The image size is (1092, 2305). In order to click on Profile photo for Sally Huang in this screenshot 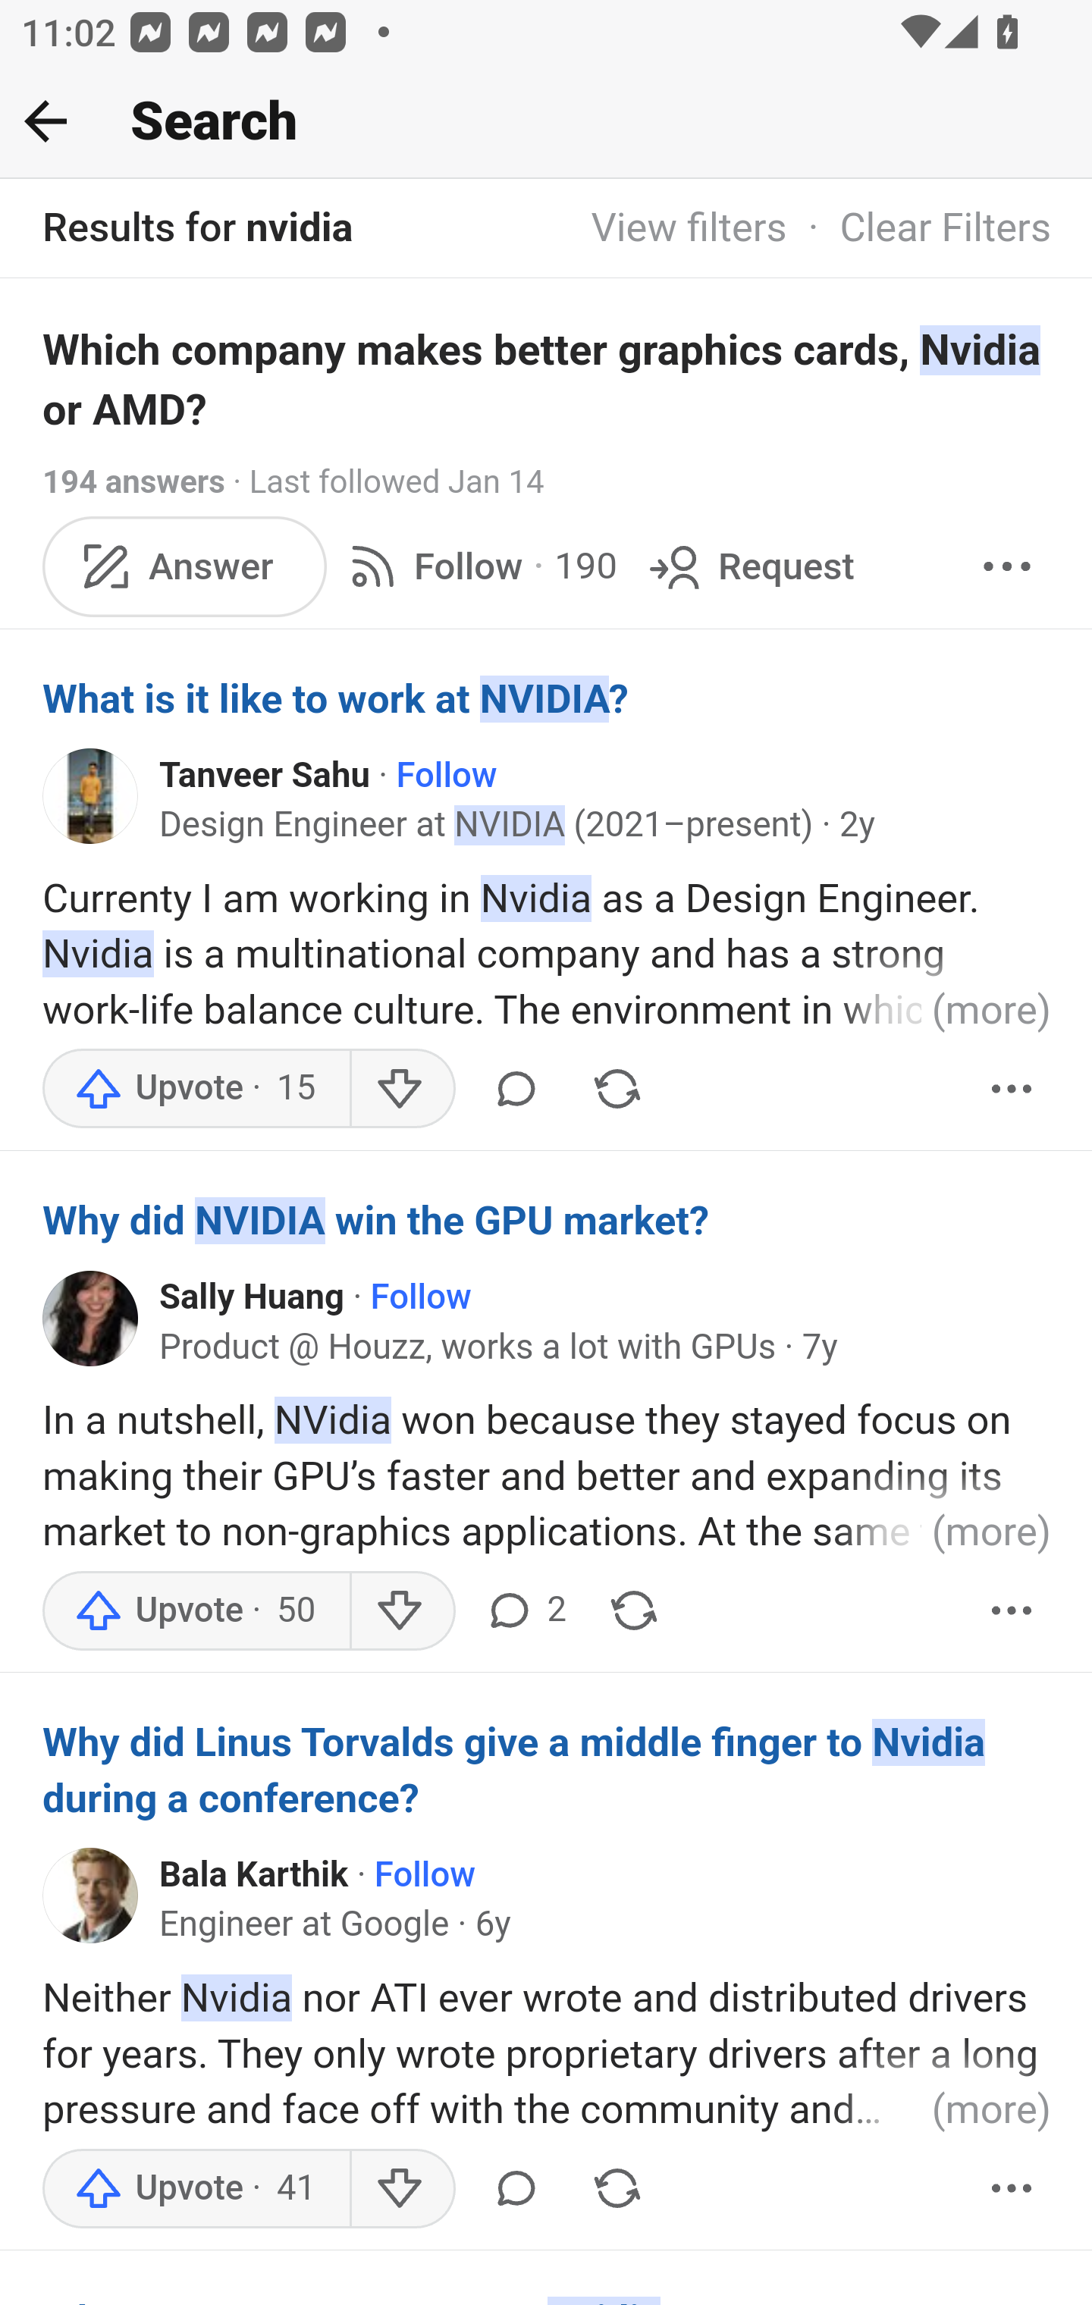, I will do `click(91, 1318)`.